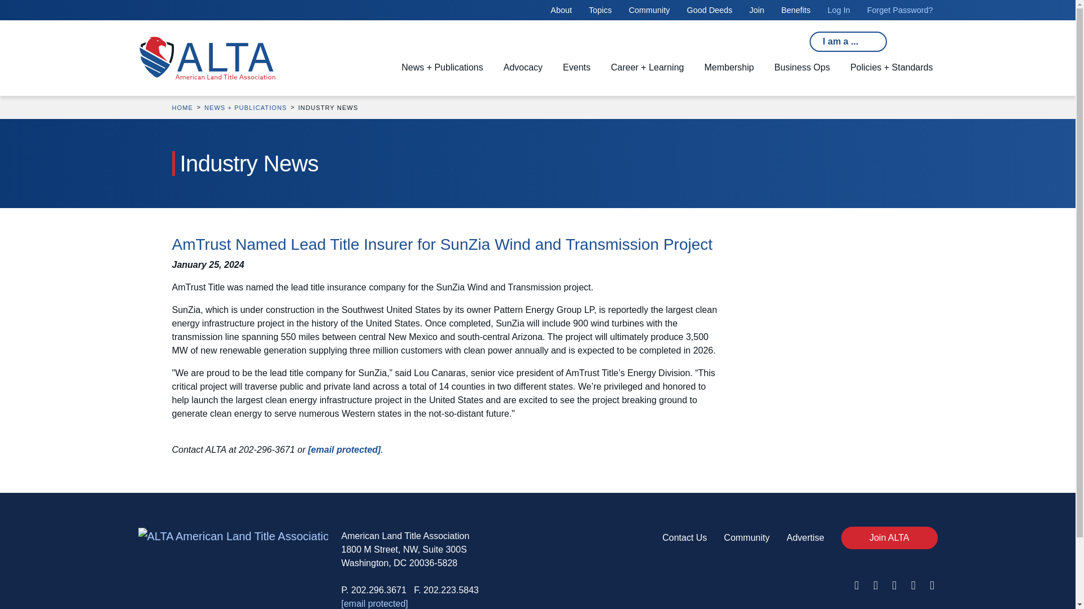 Image resolution: width=1084 pixels, height=609 pixels. Describe the element at coordinates (839, 10) in the screenshot. I see `Log In` at that location.